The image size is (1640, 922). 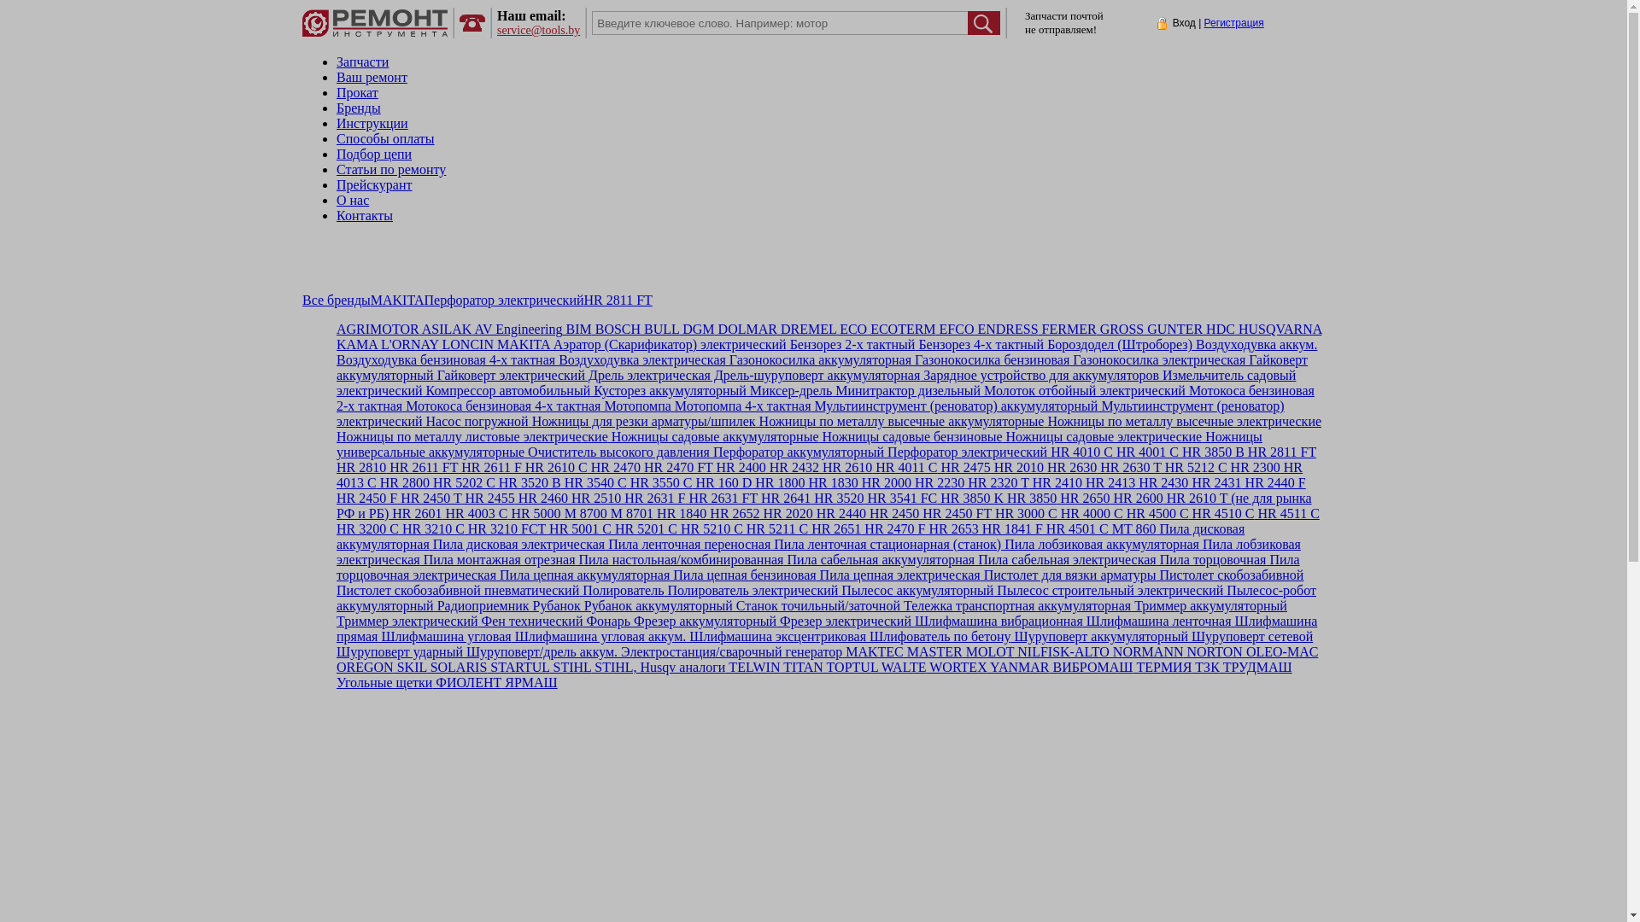 I want to click on HR 3520, so click(x=837, y=499).